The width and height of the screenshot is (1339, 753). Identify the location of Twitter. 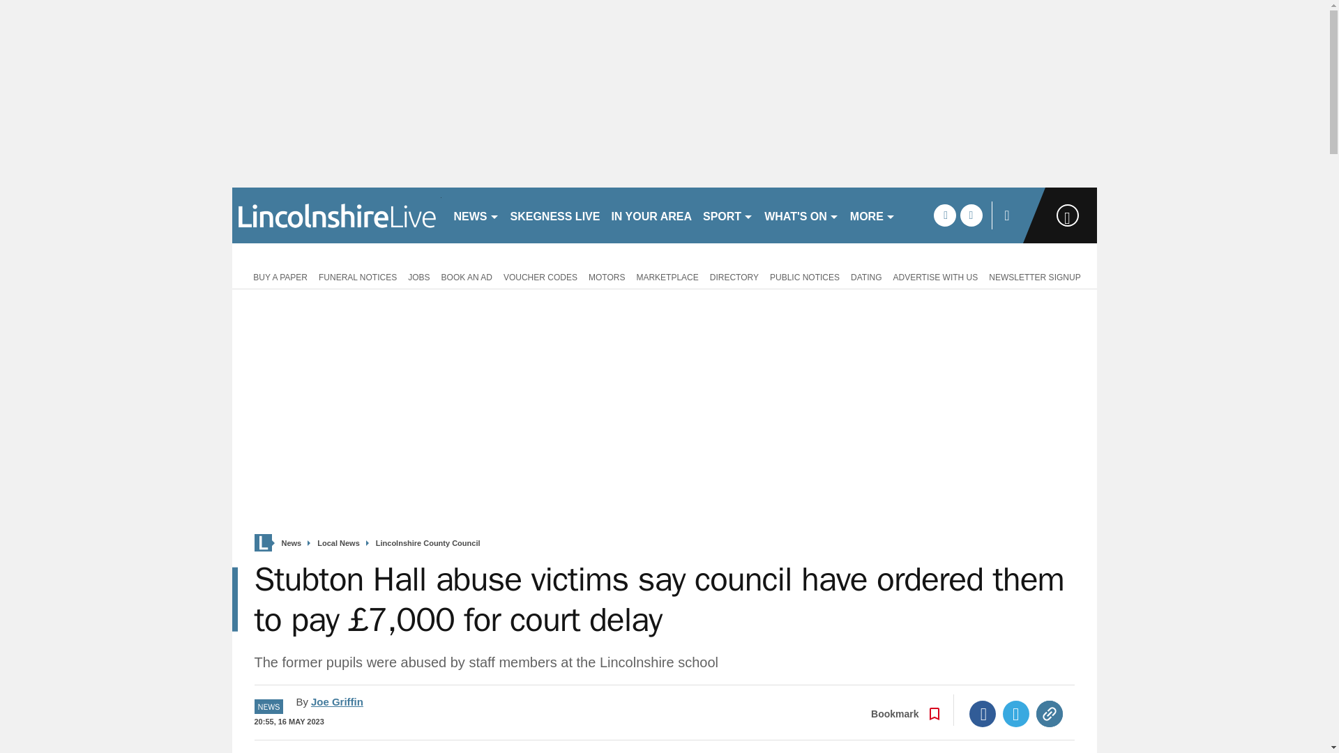
(1016, 714).